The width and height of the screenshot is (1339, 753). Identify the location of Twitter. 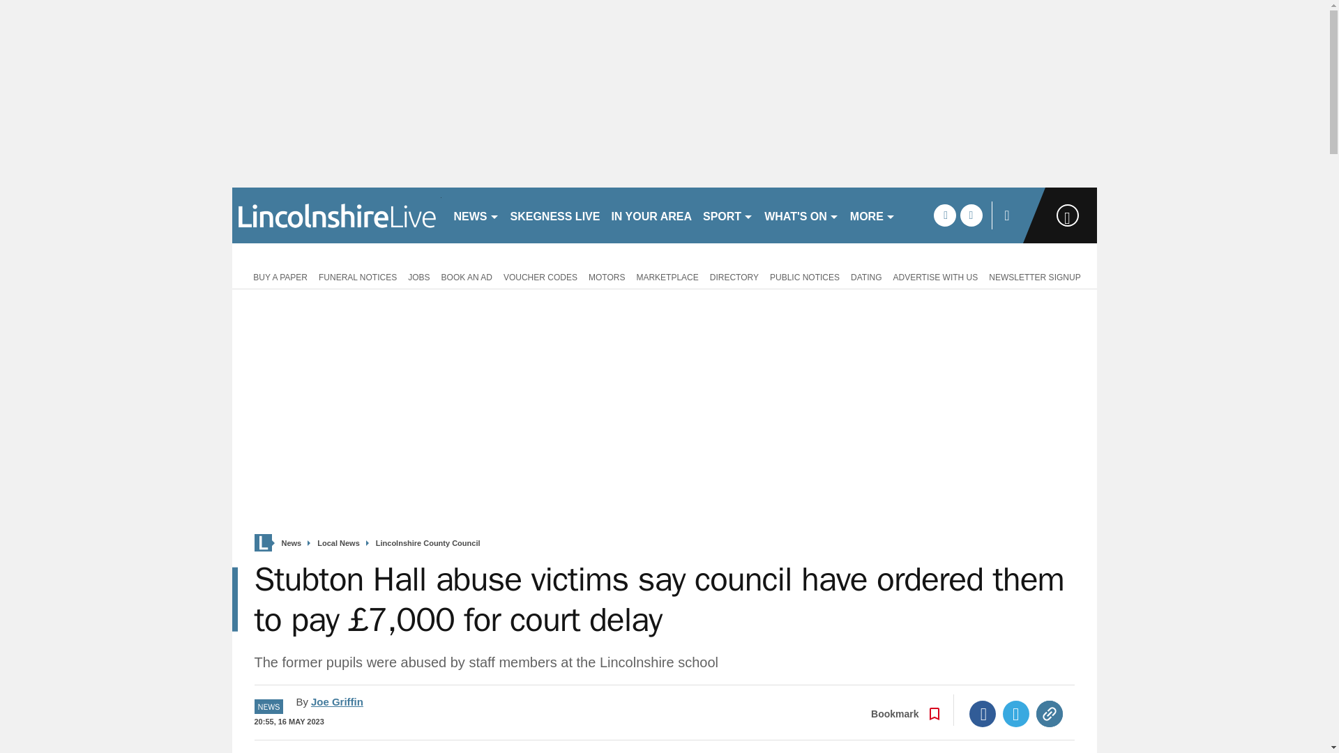
(1016, 714).